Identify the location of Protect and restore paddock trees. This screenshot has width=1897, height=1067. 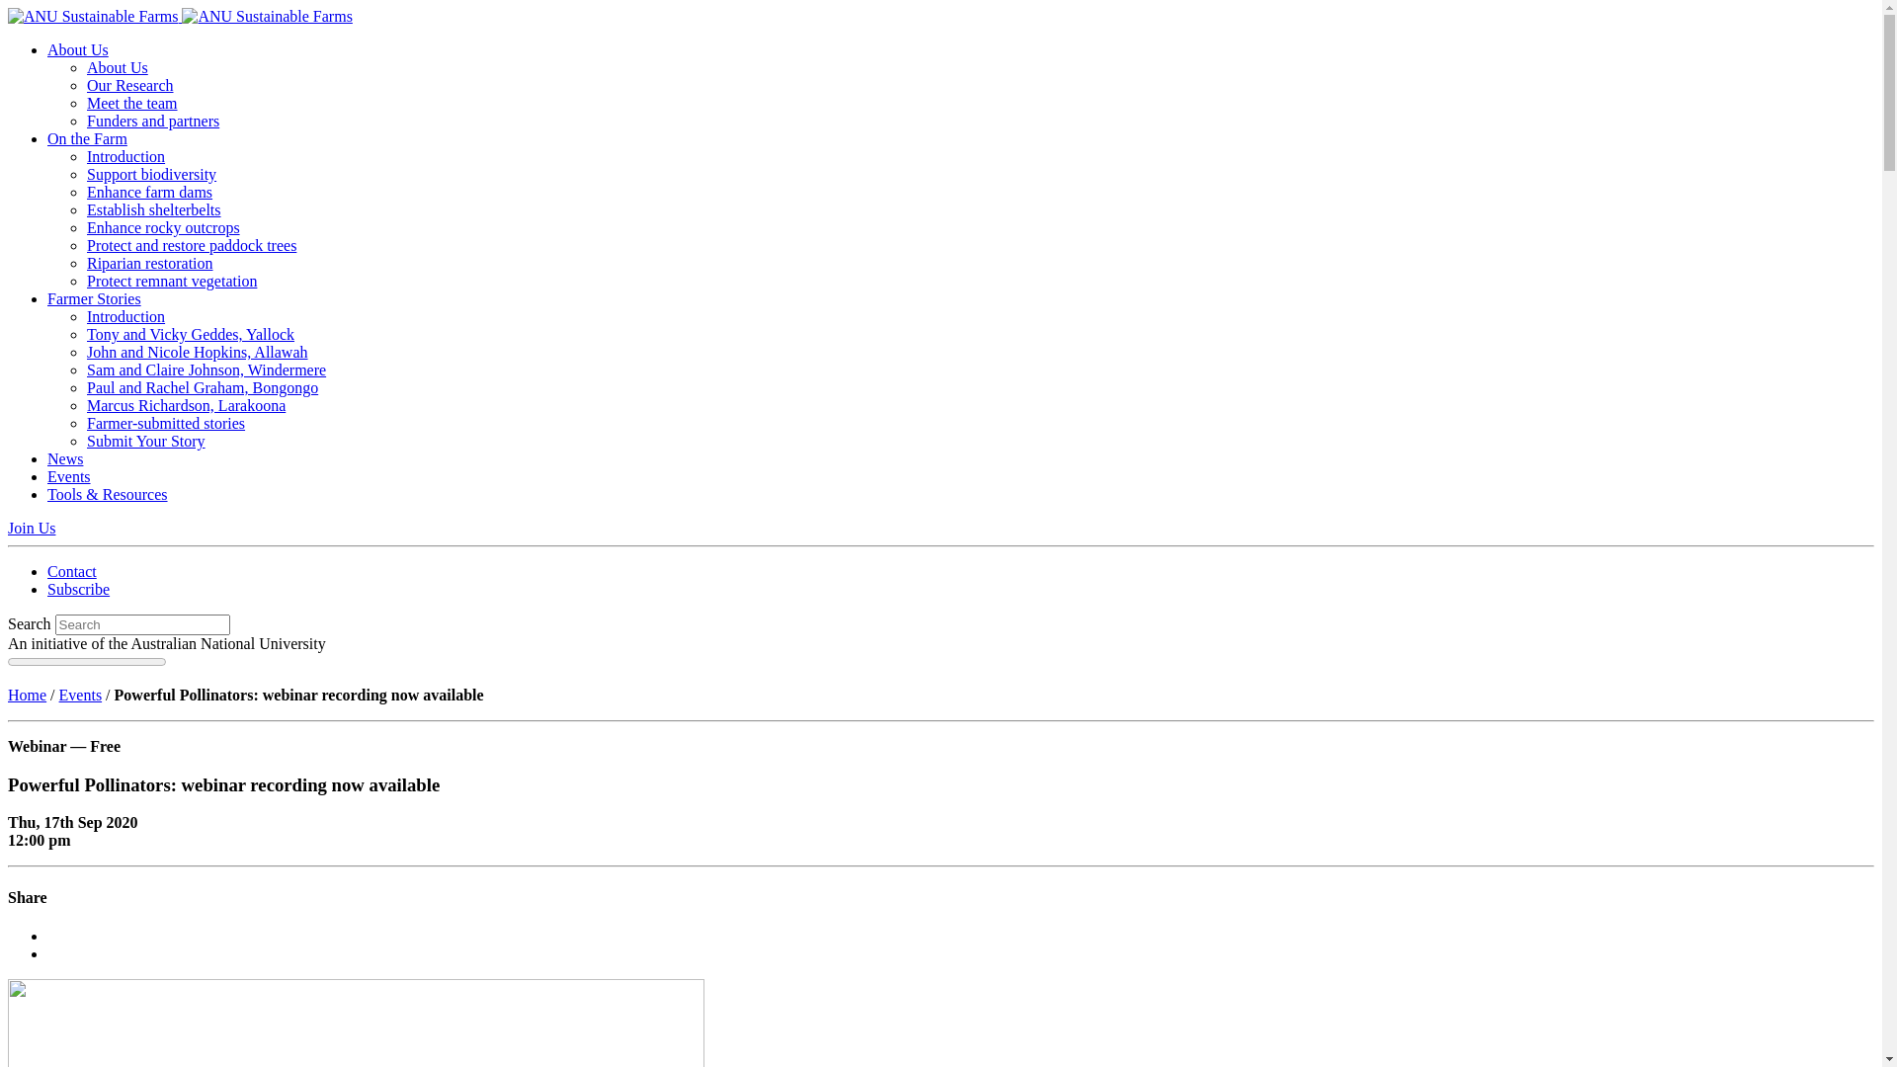
(192, 245).